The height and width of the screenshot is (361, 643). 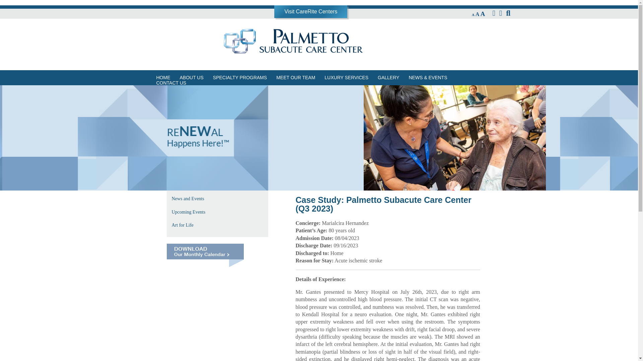 What do you see at coordinates (346, 78) in the screenshot?
I see `LUXURY SERVICES` at bounding box center [346, 78].